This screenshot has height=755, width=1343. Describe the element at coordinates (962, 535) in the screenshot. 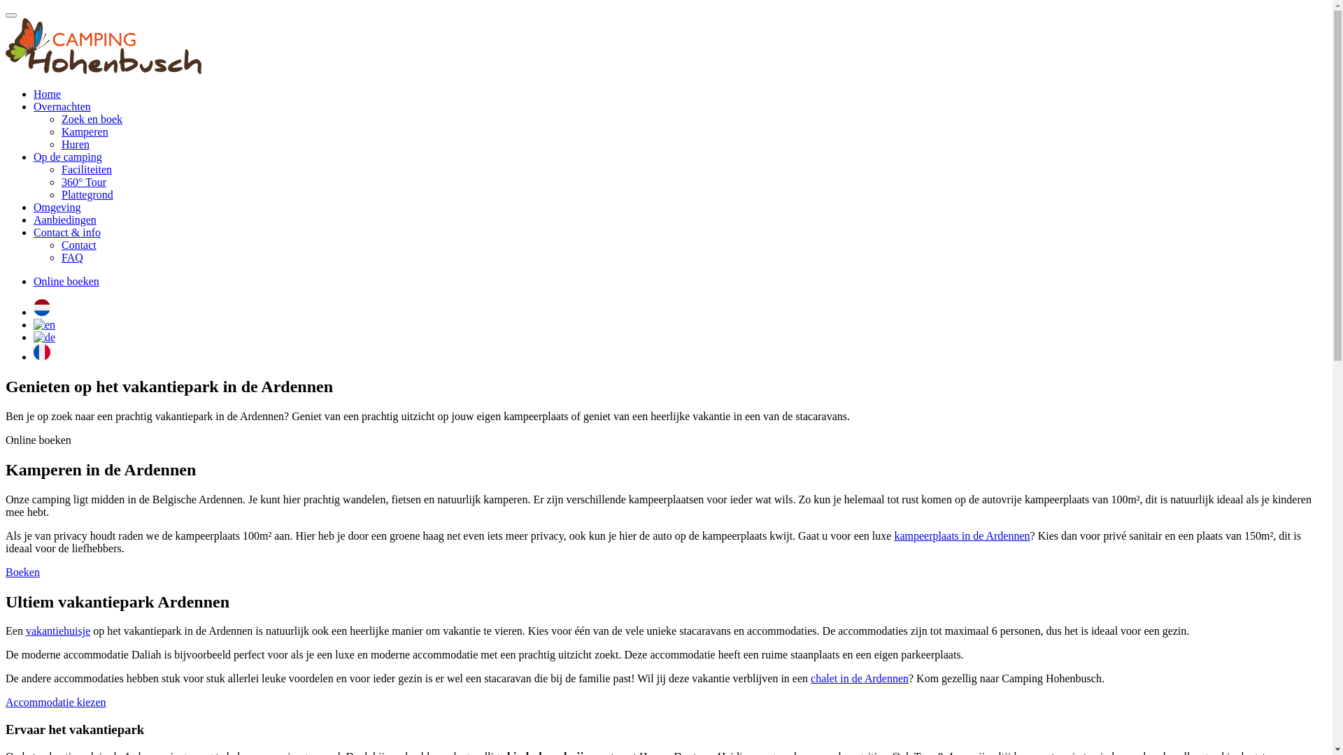

I see `kampeerplaats in de Ardennen` at that location.